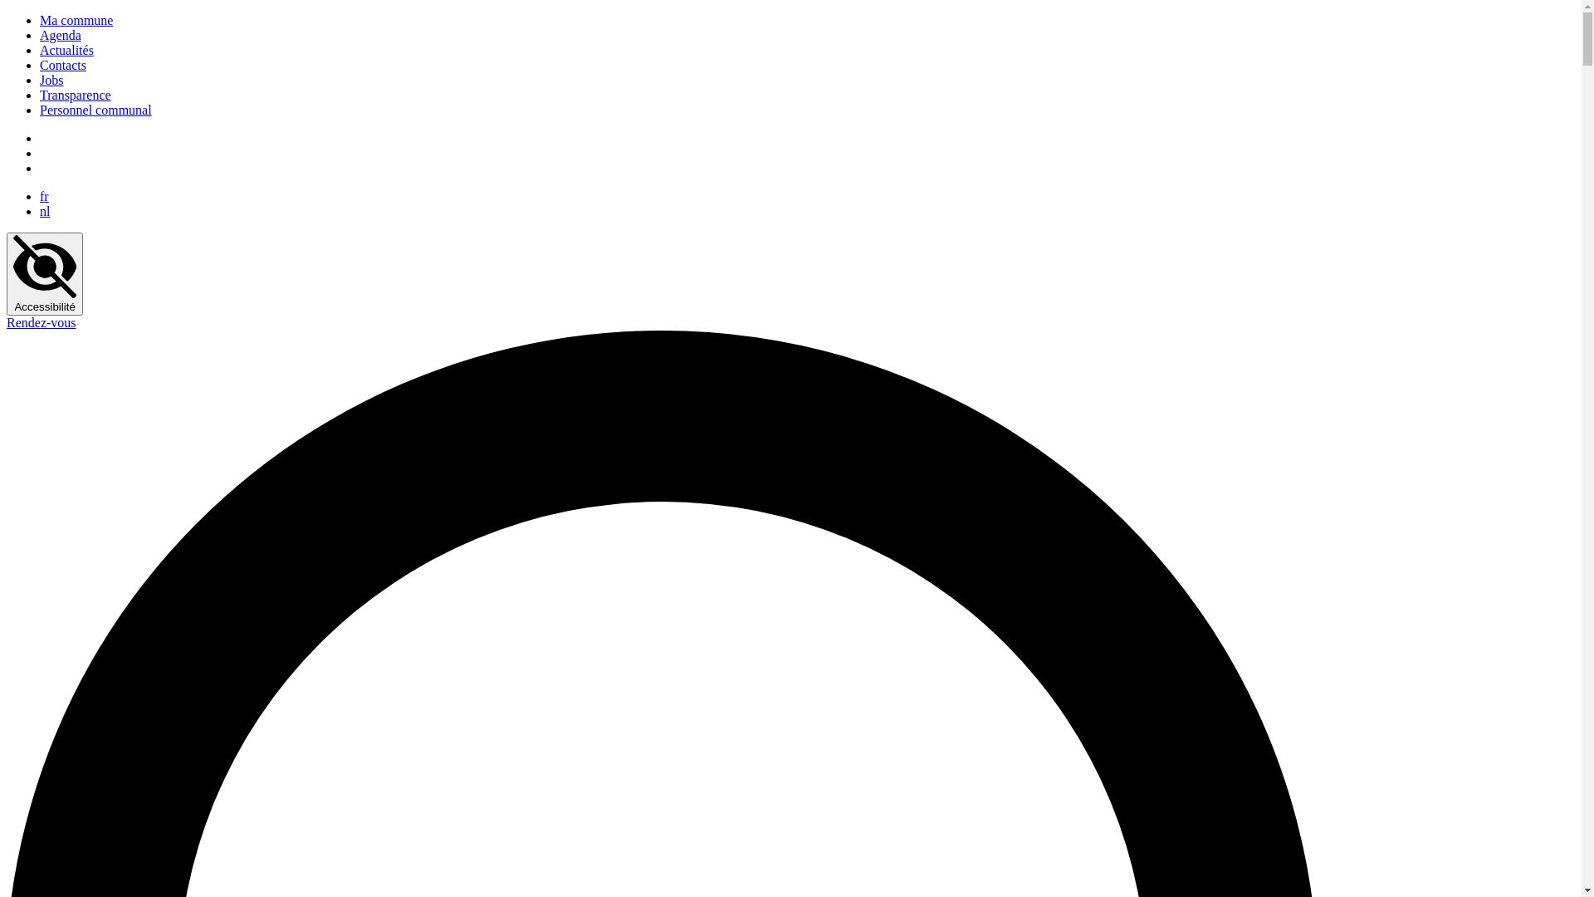 The height and width of the screenshot is (897, 1594). What do you see at coordinates (63, 65) in the screenshot?
I see `Contacts` at bounding box center [63, 65].